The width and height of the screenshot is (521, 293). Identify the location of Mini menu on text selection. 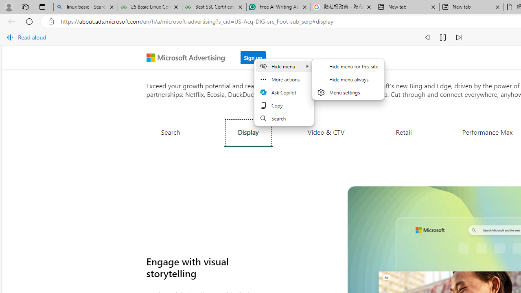
(284, 92).